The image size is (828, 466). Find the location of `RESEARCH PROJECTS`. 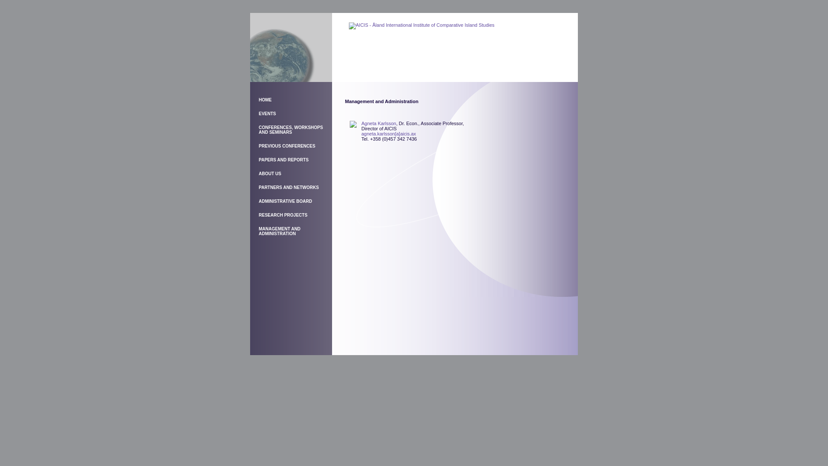

RESEARCH PROJECTS is located at coordinates (283, 215).